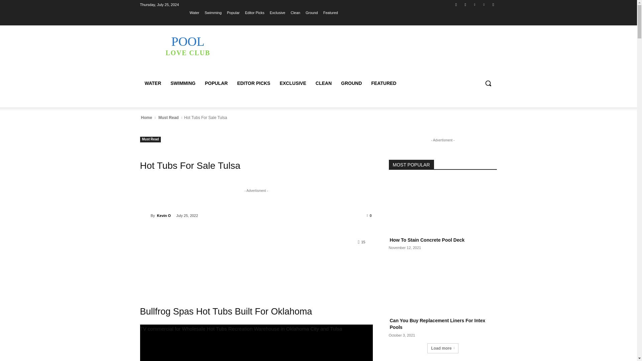 The height and width of the screenshot is (361, 642). I want to click on EDITOR PICKS, so click(384, 83).